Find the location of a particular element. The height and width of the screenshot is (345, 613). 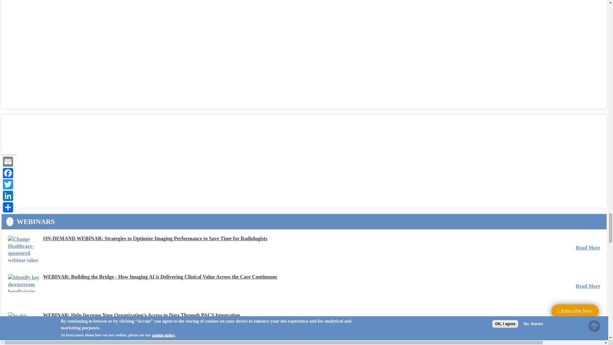

3rd party ad content is located at coordinates (56, 161).